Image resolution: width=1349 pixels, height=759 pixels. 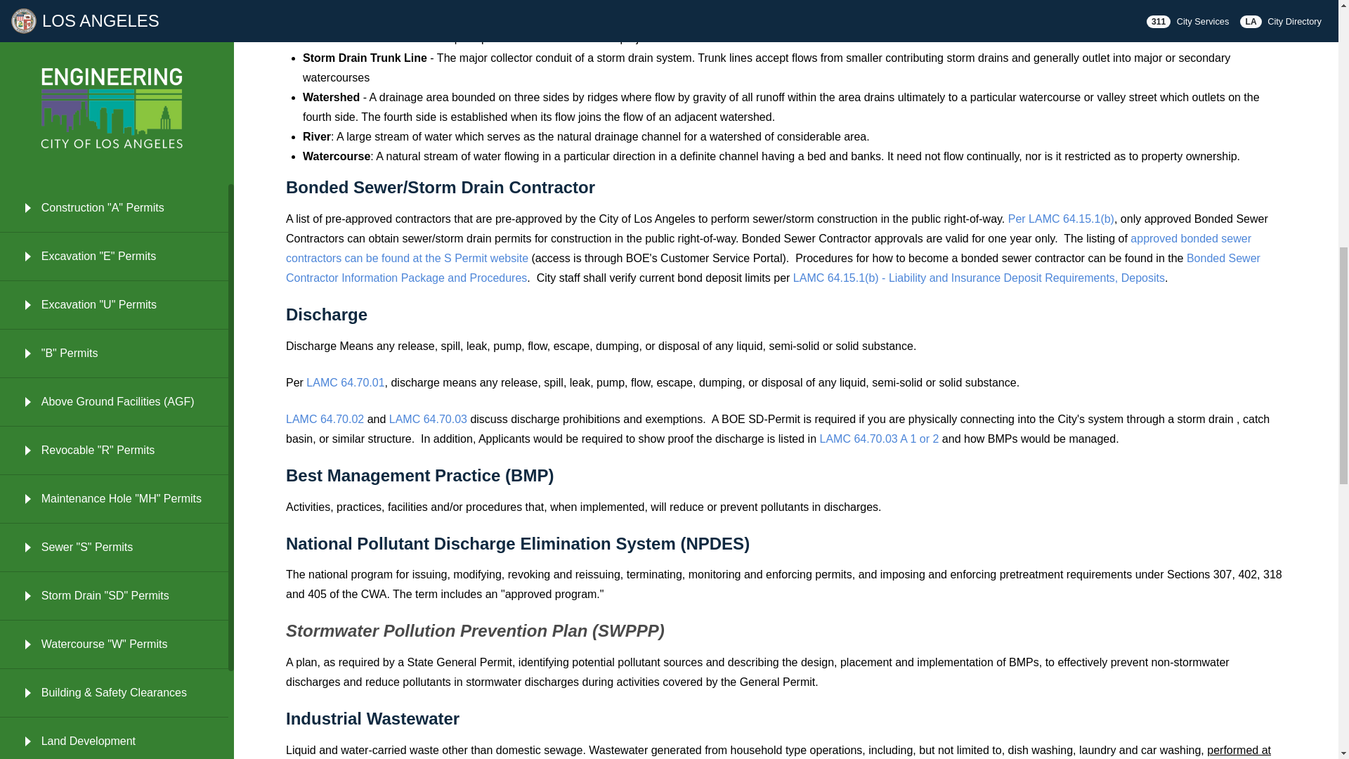 What do you see at coordinates (345, 382) in the screenshot?
I see `LAMC 64.70.01` at bounding box center [345, 382].